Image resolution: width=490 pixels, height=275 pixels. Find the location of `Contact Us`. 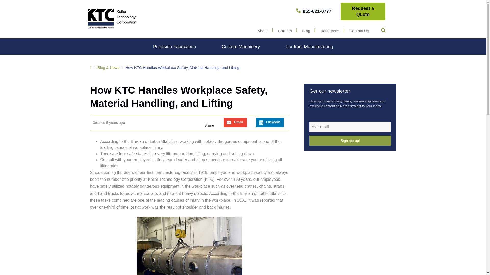

Contact Us is located at coordinates (359, 31).